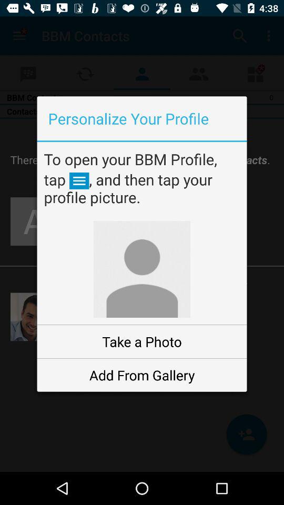 The height and width of the screenshot is (505, 284). Describe the element at coordinates (142, 375) in the screenshot. I see `select add from gallery` at that location.